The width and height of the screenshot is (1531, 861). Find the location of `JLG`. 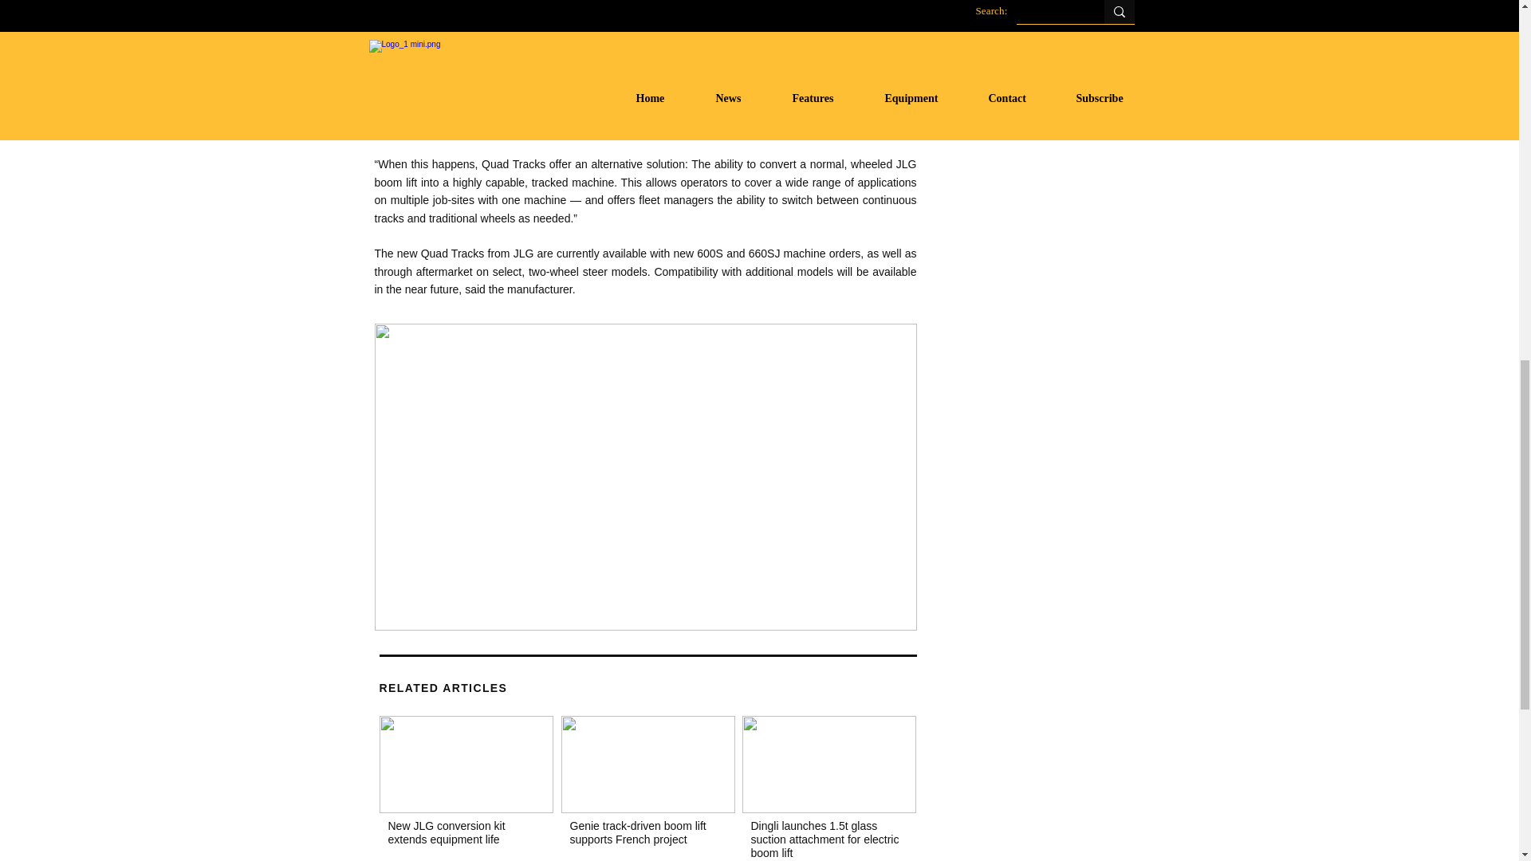

JLG is located at coordinates (466, 764).